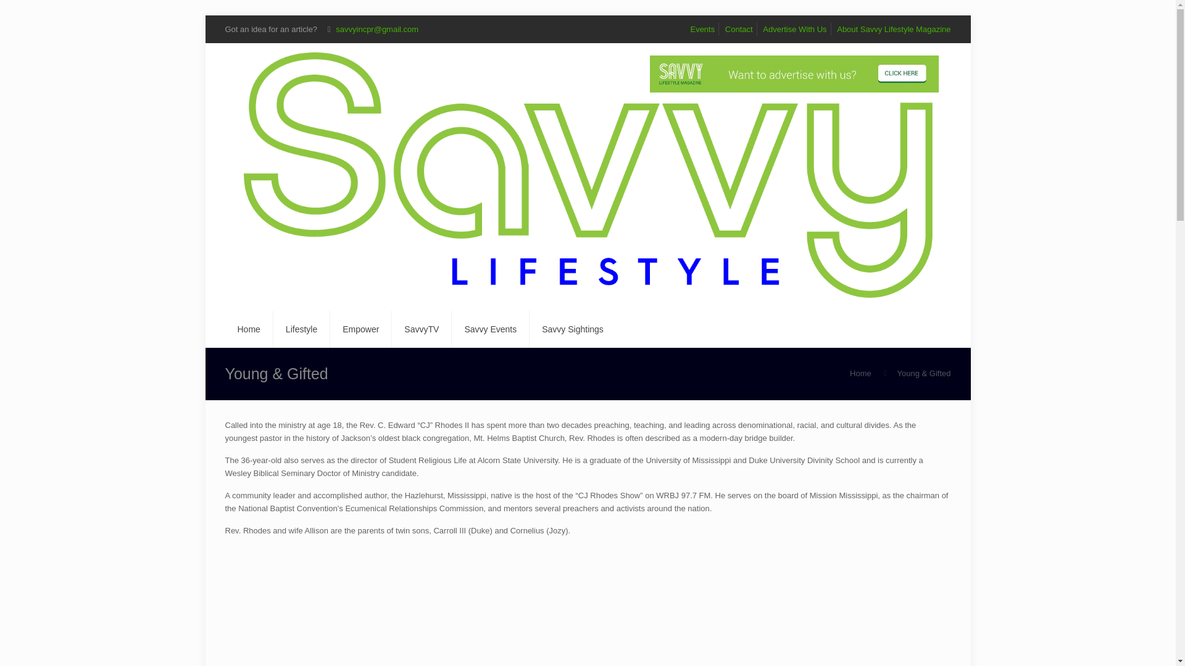 This screenshot has width=1185, height=666. Describe the element at coordinates (893, 29) in the screenshot. I see `About Savvy Lifestyle Magazine` at that location.